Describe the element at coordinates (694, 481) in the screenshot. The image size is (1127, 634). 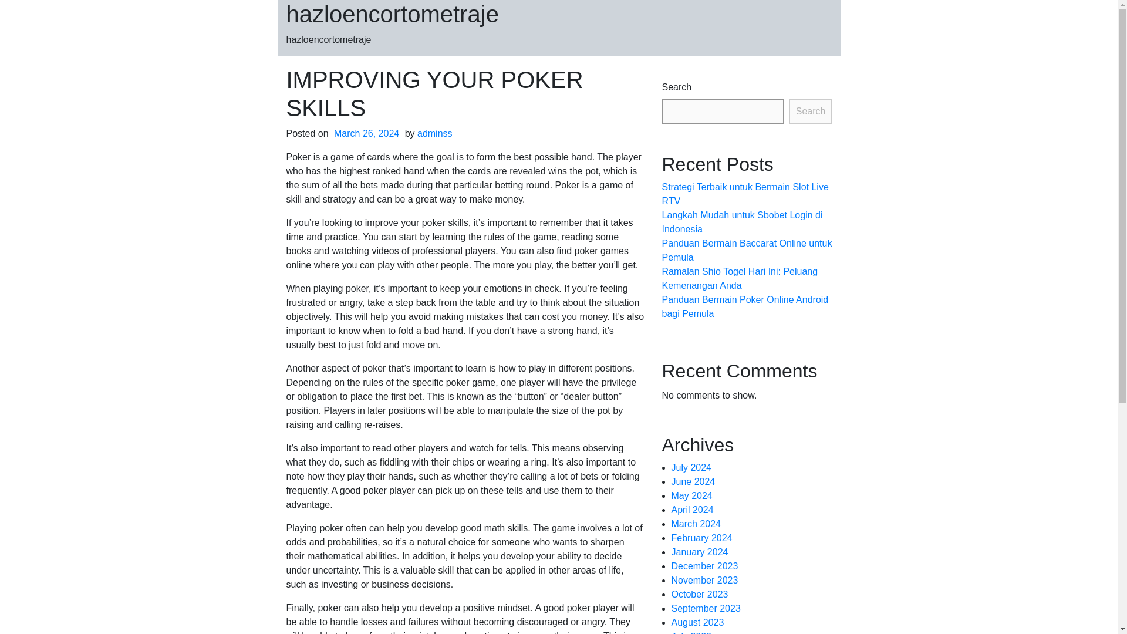
I see `June 2024` at that location.